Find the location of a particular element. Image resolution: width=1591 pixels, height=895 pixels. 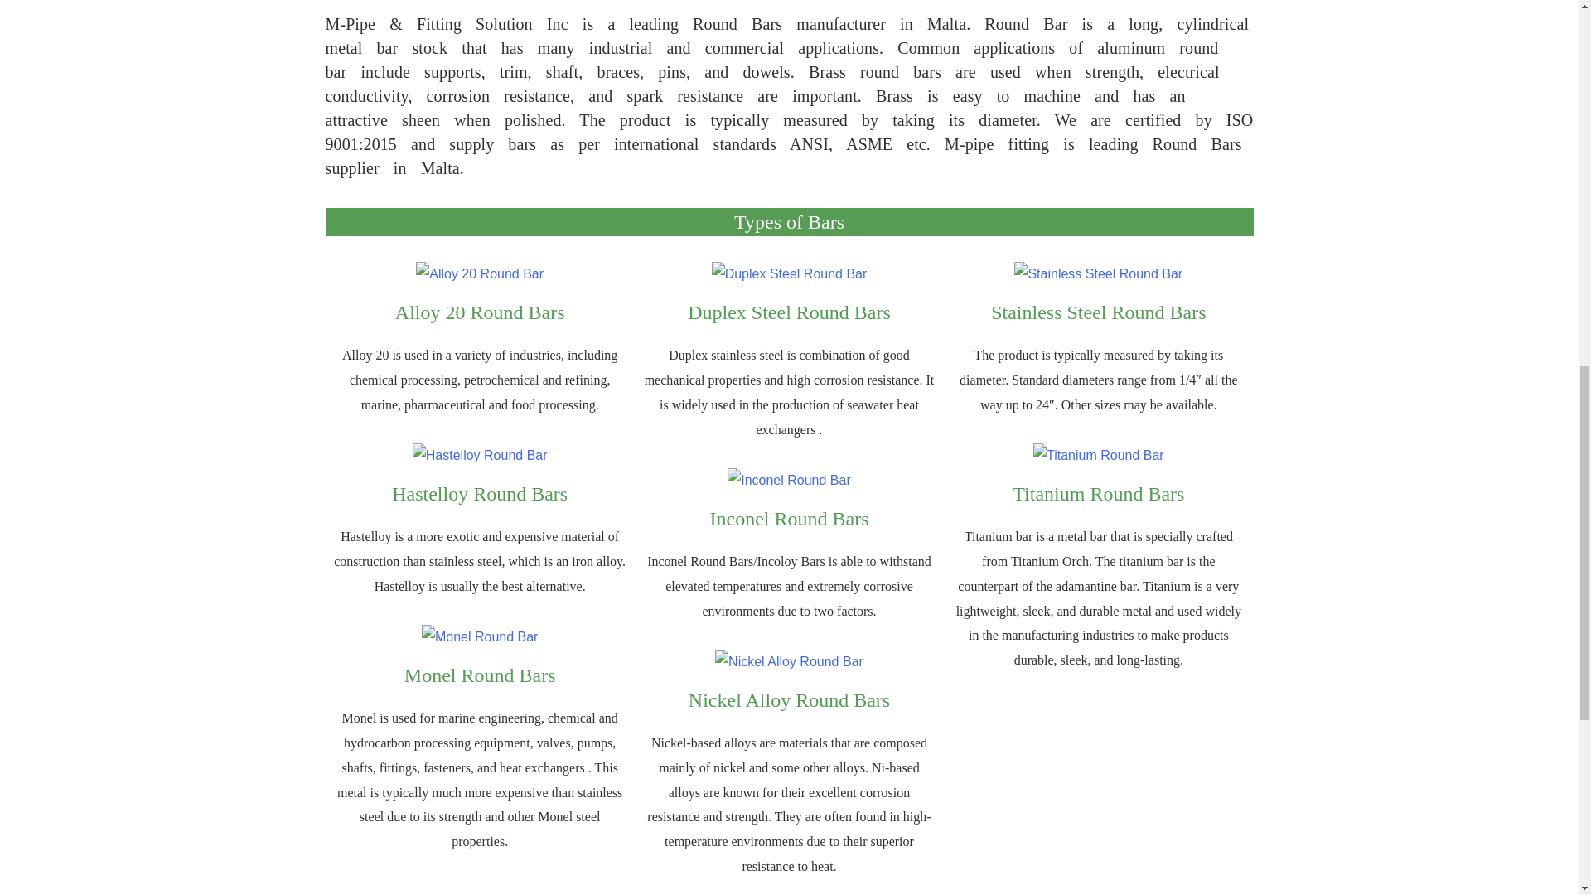

Alloy 20 Round Bars is located at coordinates (479, 312).